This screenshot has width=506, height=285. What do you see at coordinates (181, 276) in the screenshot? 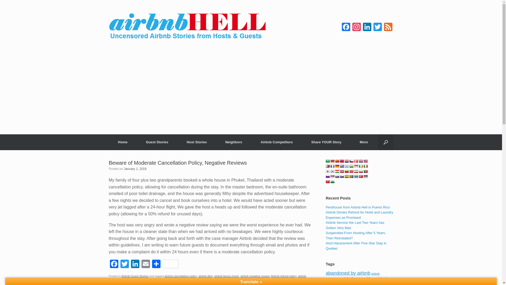
I see `airbnb cancellation policy` at bounding box center [181, 276].